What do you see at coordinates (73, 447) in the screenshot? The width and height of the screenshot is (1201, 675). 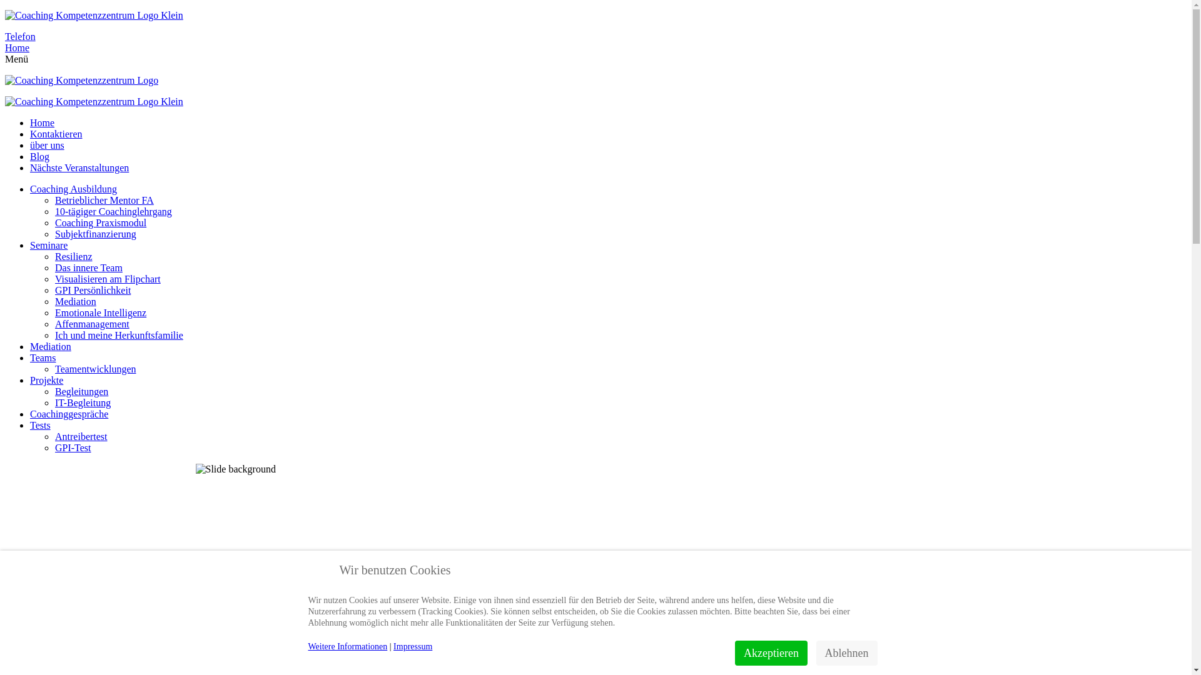 I see `GPI-Test` at bounding box center [73, 447].